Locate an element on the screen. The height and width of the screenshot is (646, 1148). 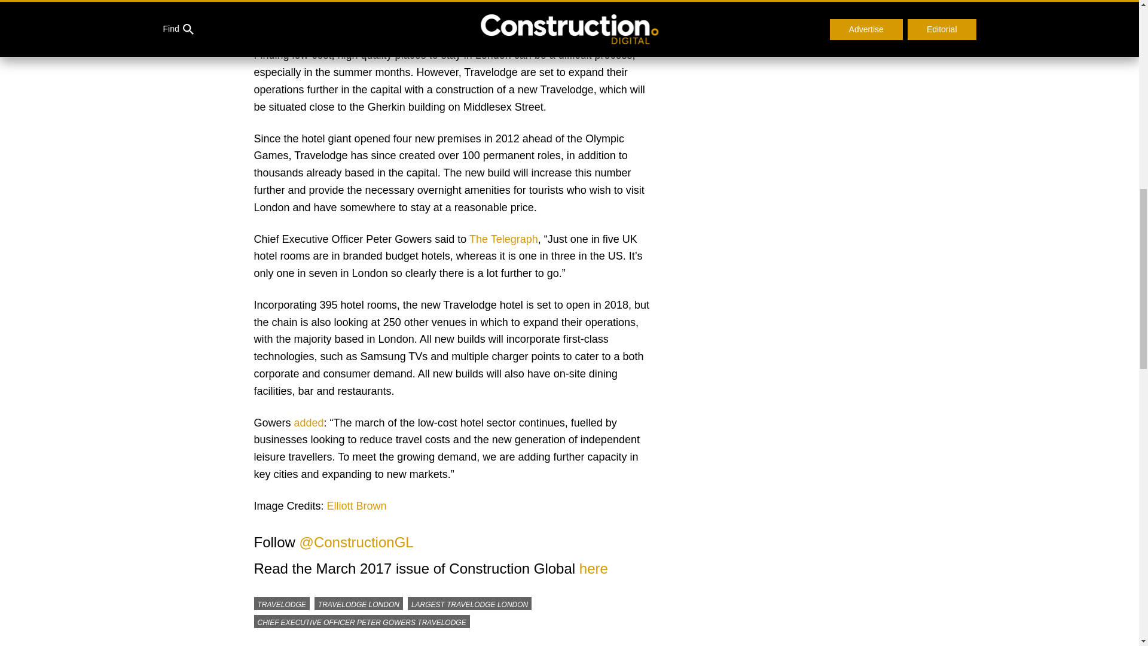
CHIEF EXECUTIVE OFFICER PETER GOWERS TRAVELODGE is located at coordinates (361, 621).